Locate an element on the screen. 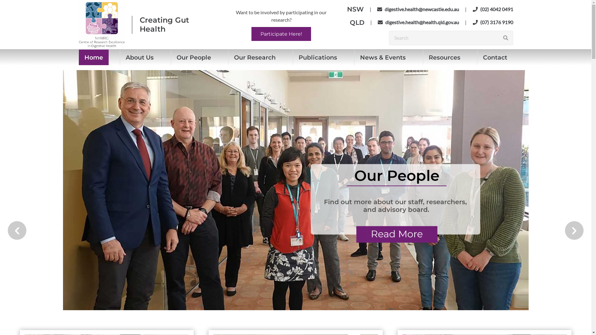 Image resolution: width=596 pixels, height=335 pixels. Our People is located at coordinates (194, 57).